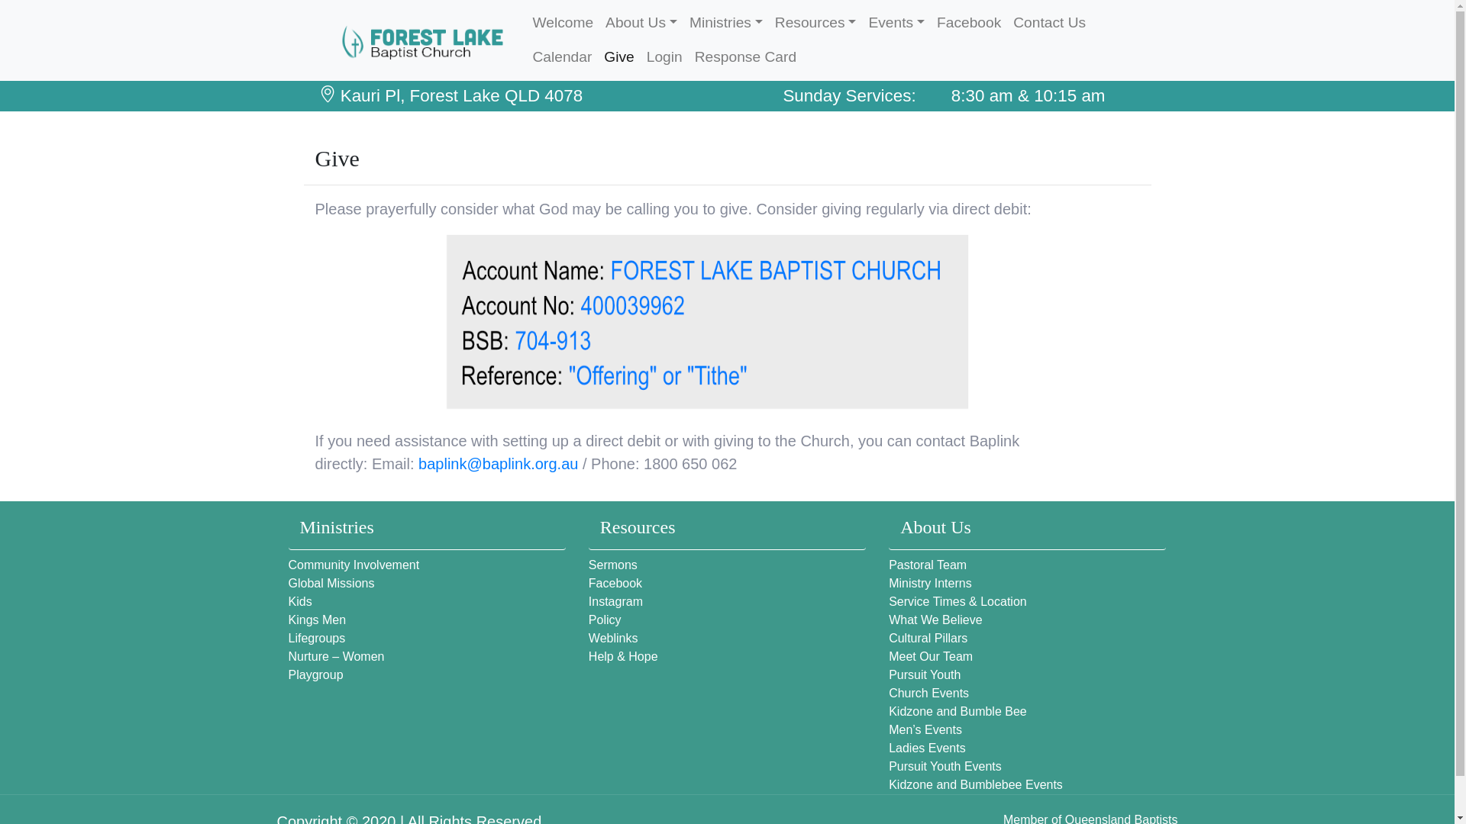  I want to click on Login, so click(664, 58).